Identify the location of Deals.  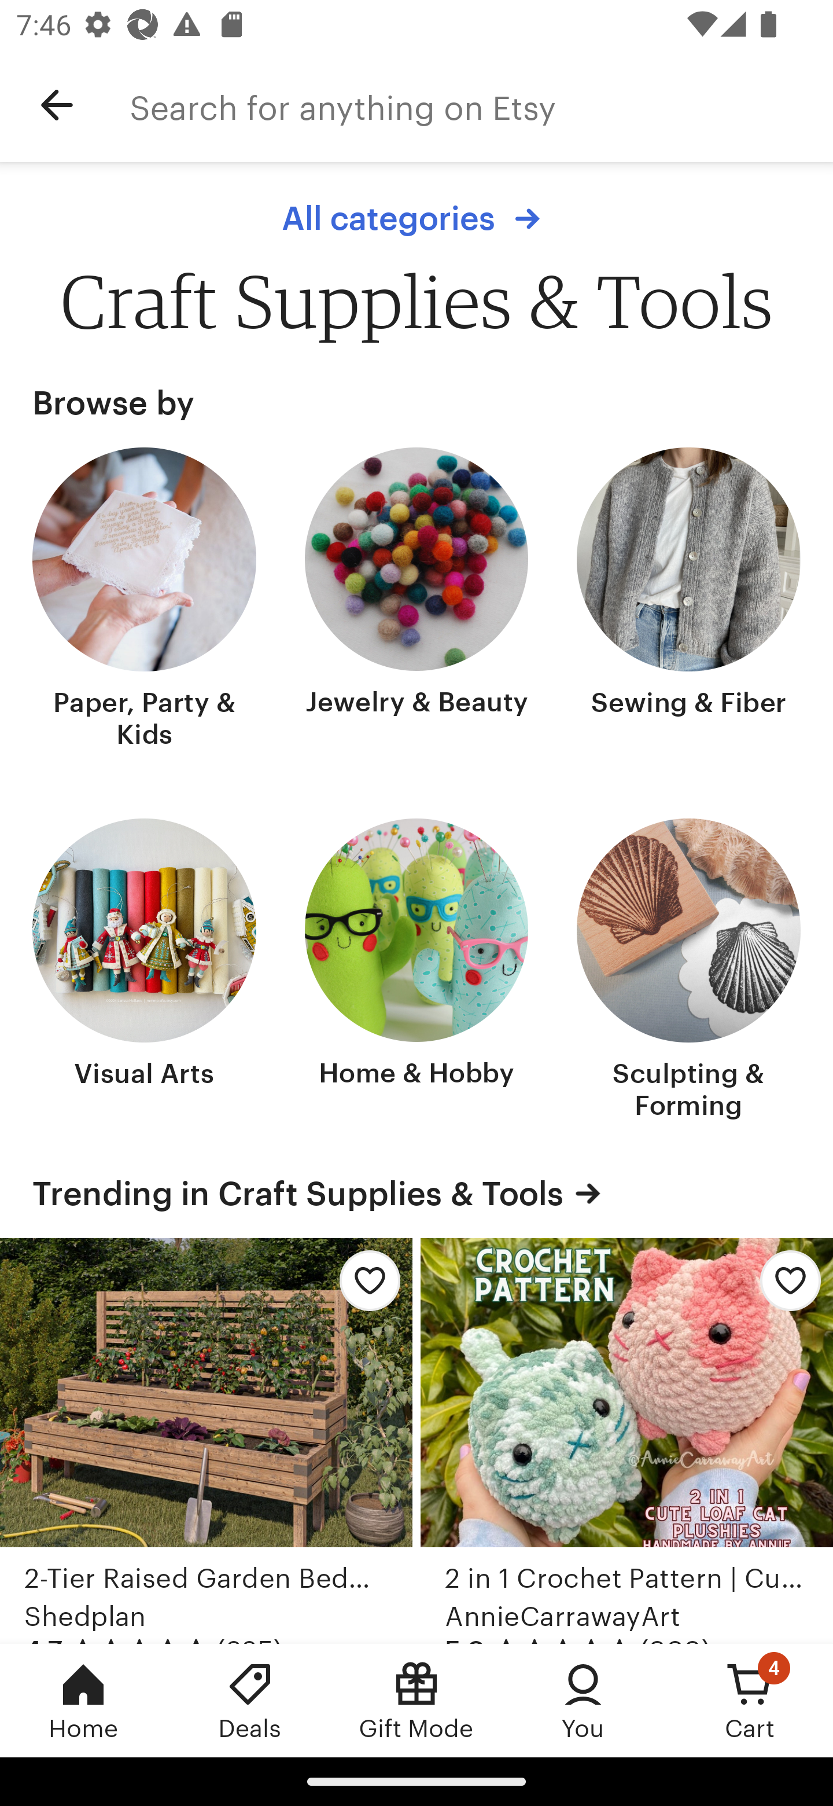
(250, 1700).